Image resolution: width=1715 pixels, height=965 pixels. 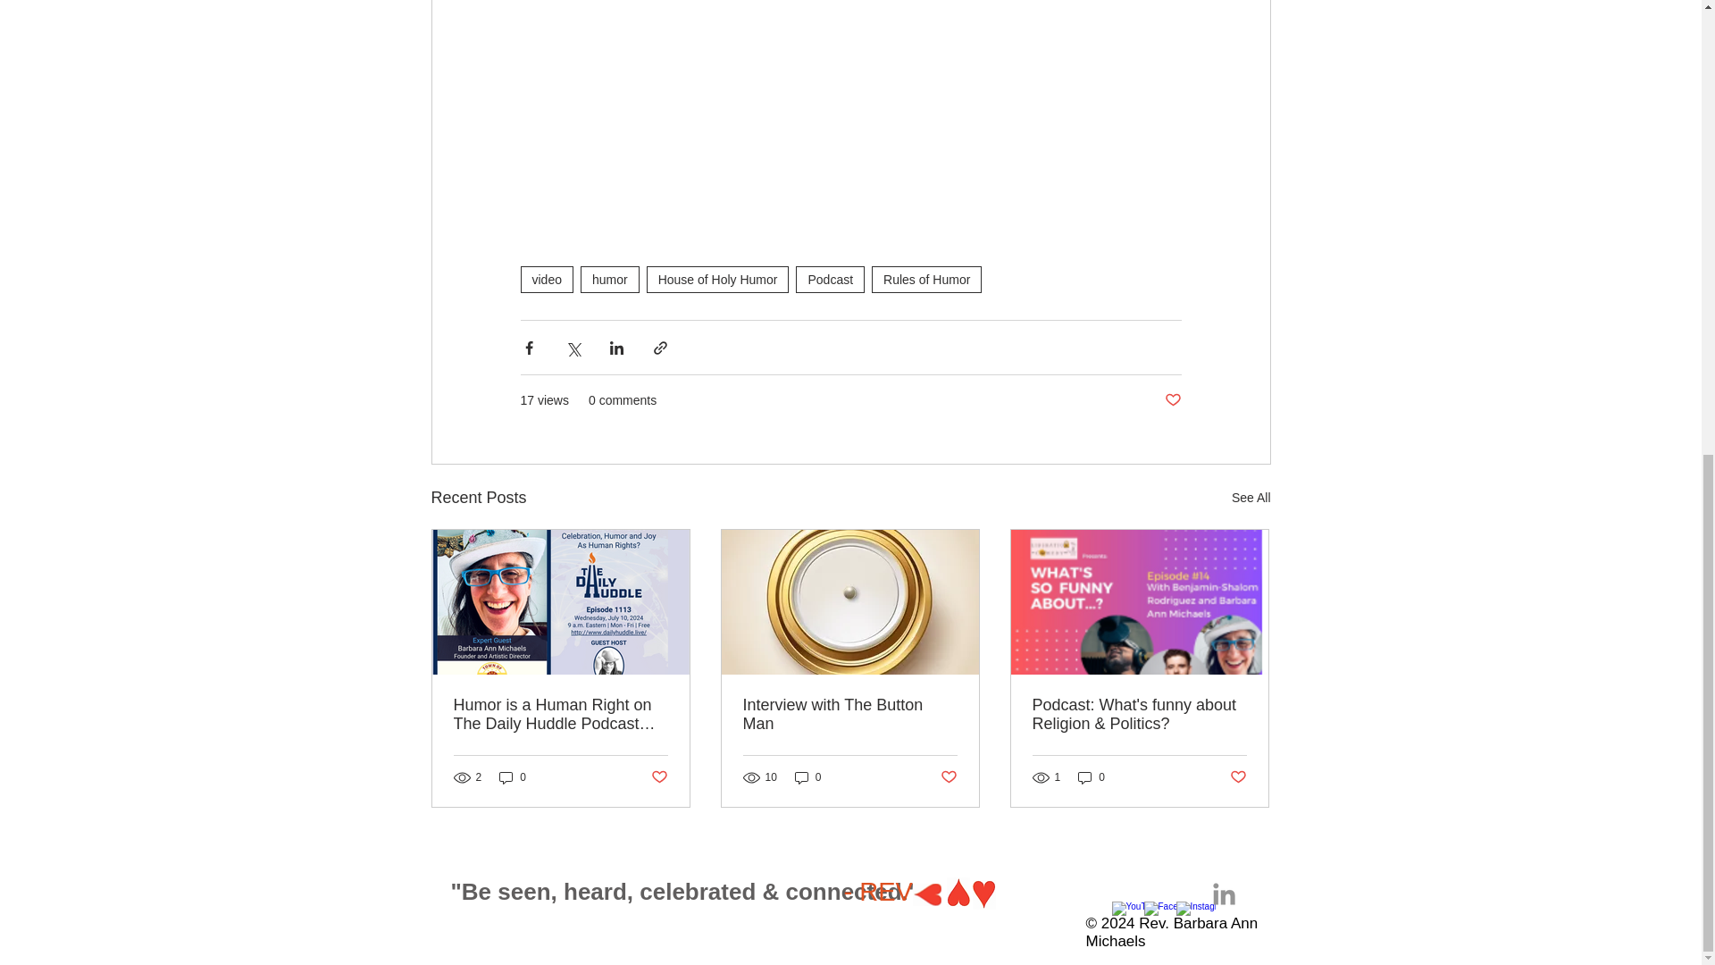 I want to click on Post not marked as liked, so click(x=1172, y=400).